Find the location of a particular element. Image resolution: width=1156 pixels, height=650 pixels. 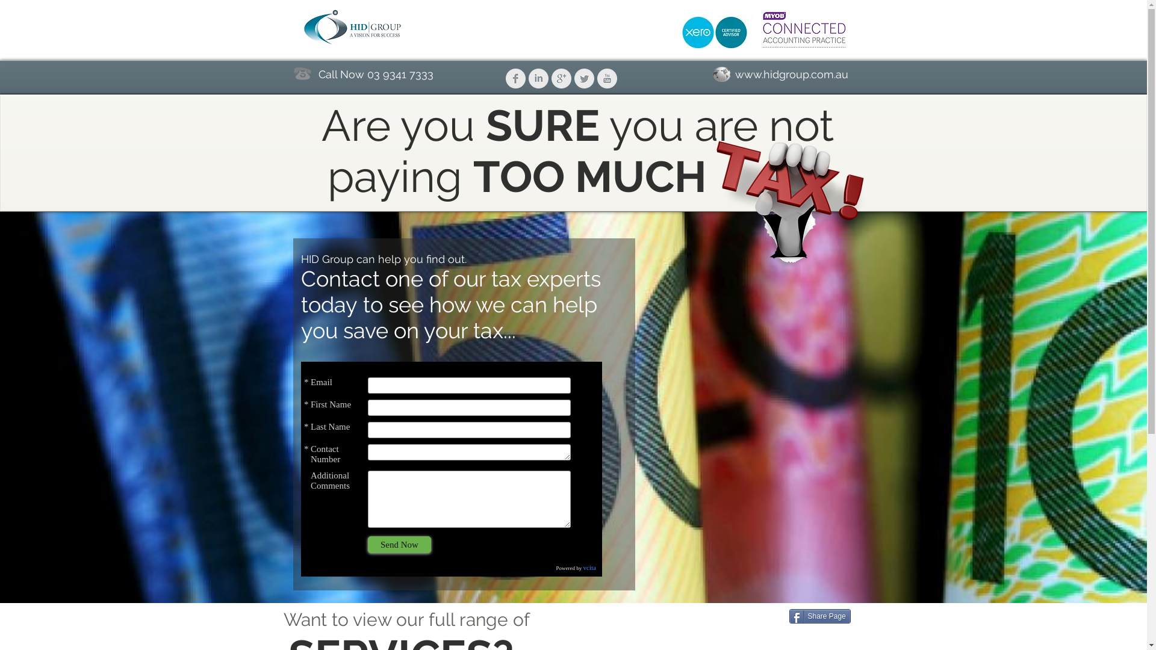

HID-Logo-Landscape Lge.png is located at coordinates (353, 28).